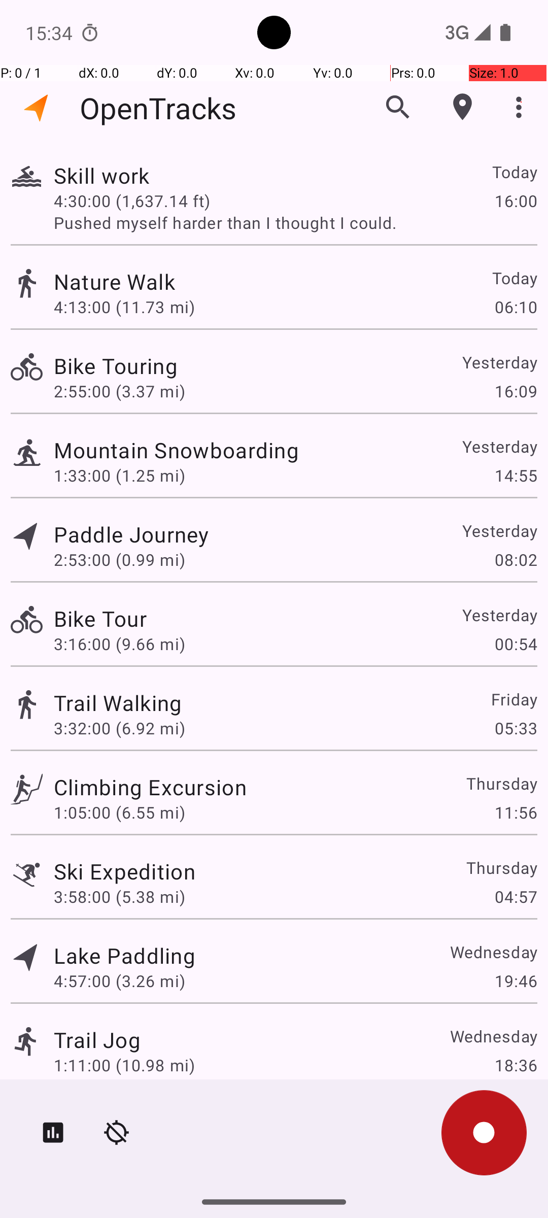 This screenshot has height=1218, width=548. What do you see at coordinates (132, 200) in the screenshot?
I see `4:30:00 (1,637.14 ft)` at bounding box center [132, 200].